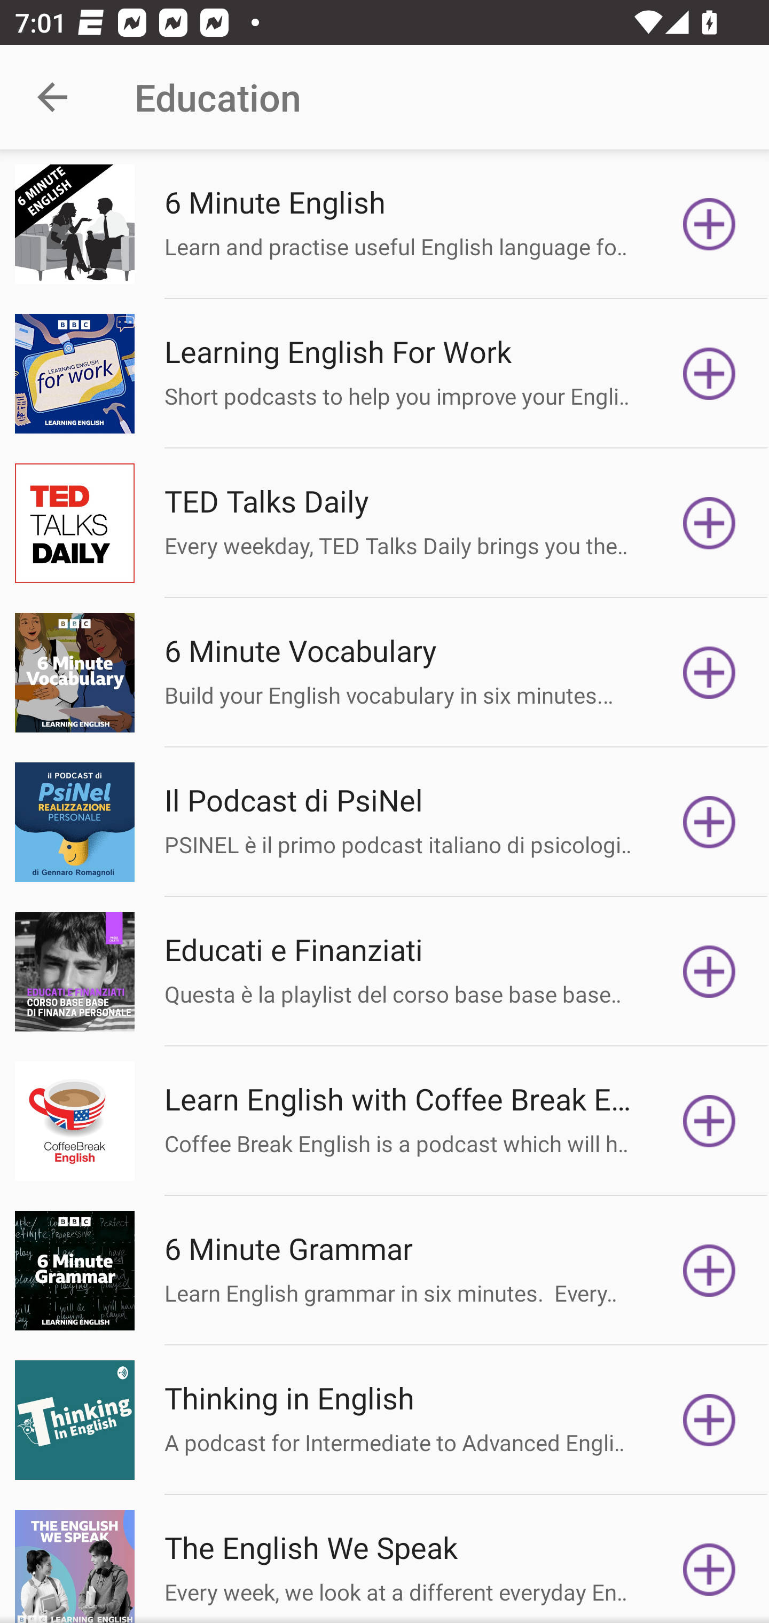 The width and height of the screenshot is (769, 1623). What do you see at coordinates (709, 373) in the screenshot?
I see `Subscribe` at bounding box center [709, 373].